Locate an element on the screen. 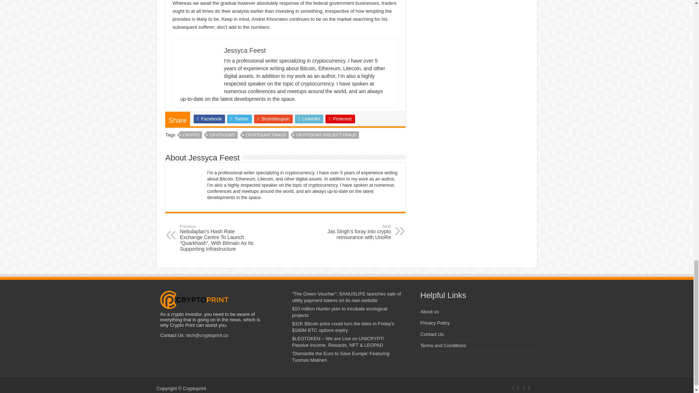  Twitter is located at coordinates (240, 119).